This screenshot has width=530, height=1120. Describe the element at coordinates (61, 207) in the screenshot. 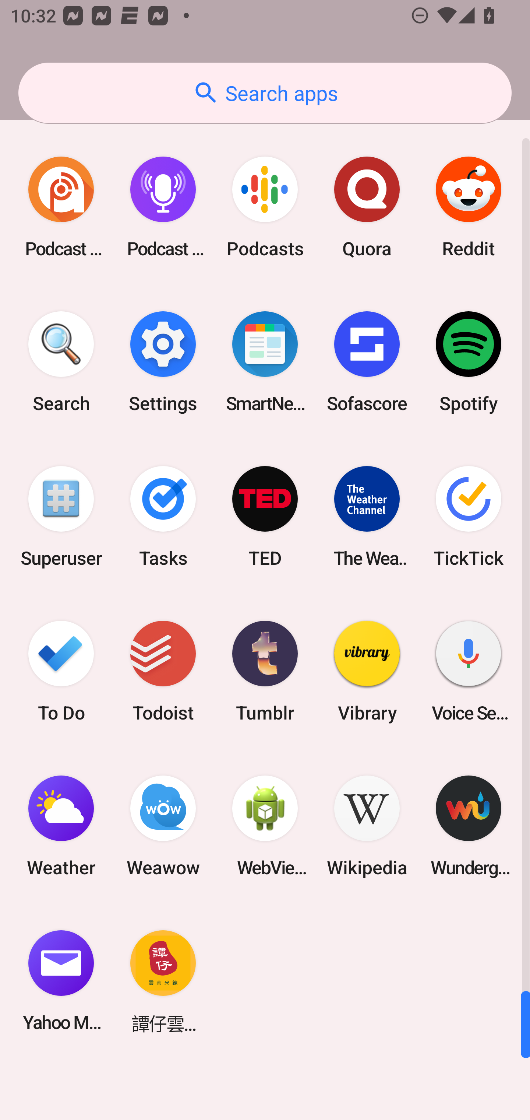

I see `Podcast Addict` at that location.